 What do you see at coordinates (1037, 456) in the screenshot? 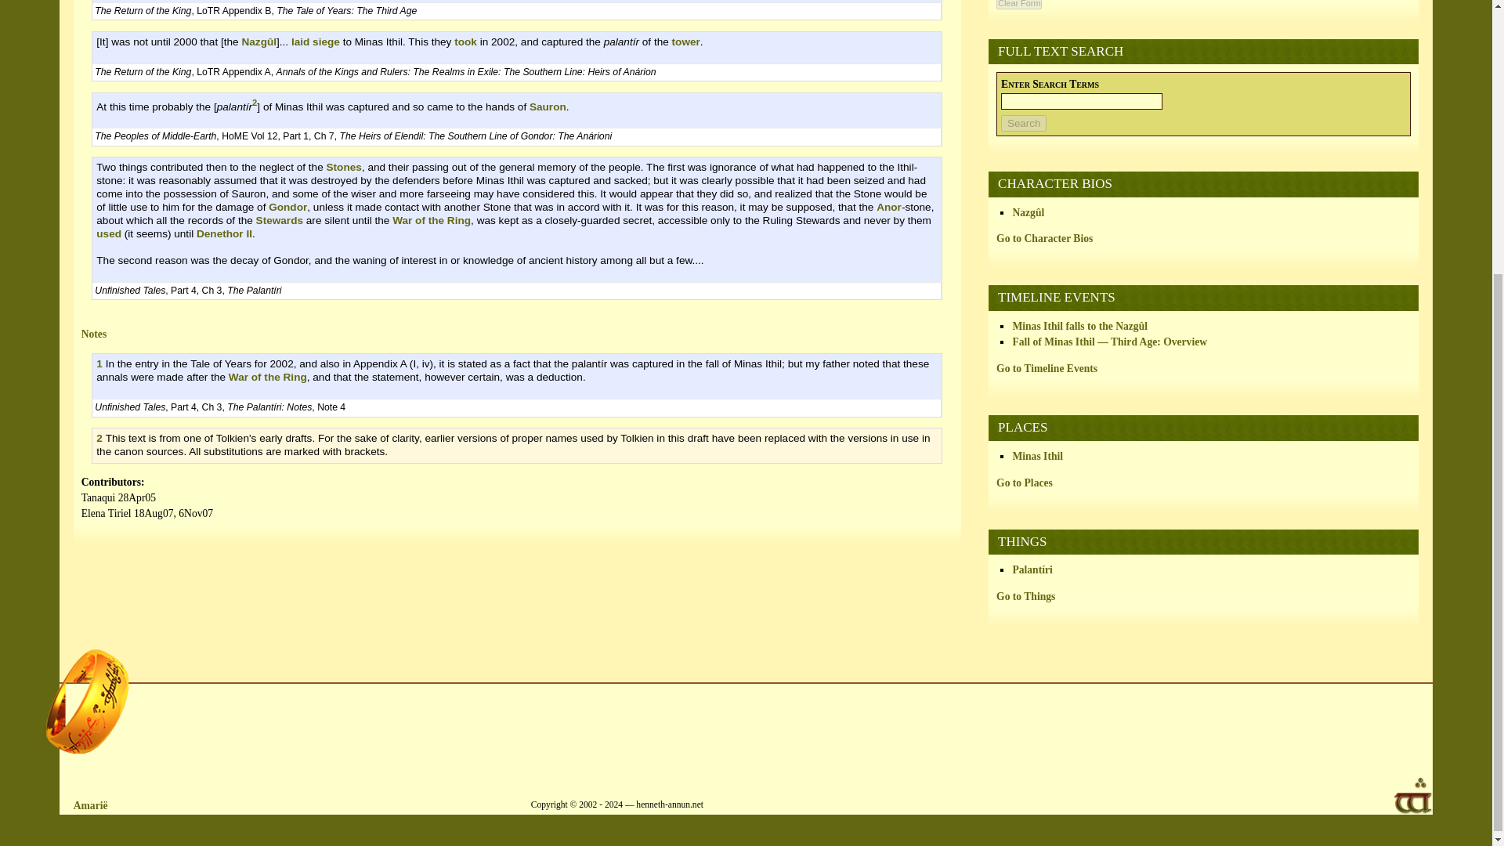
I see `Click to view Minas Ithil` at bounding box center [1037, 456].